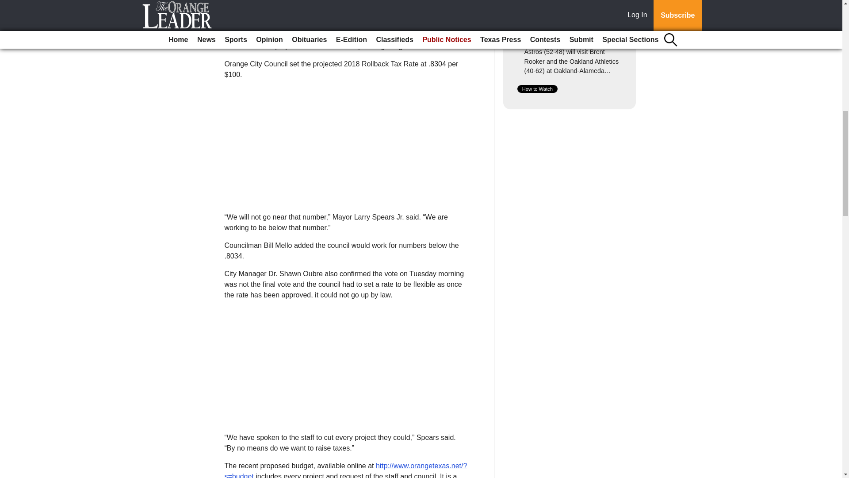 This screenshot has width=849, height=478. Describe the element at coordinates (537, 89) in the screenshot. I see `How to Watch` at that location.